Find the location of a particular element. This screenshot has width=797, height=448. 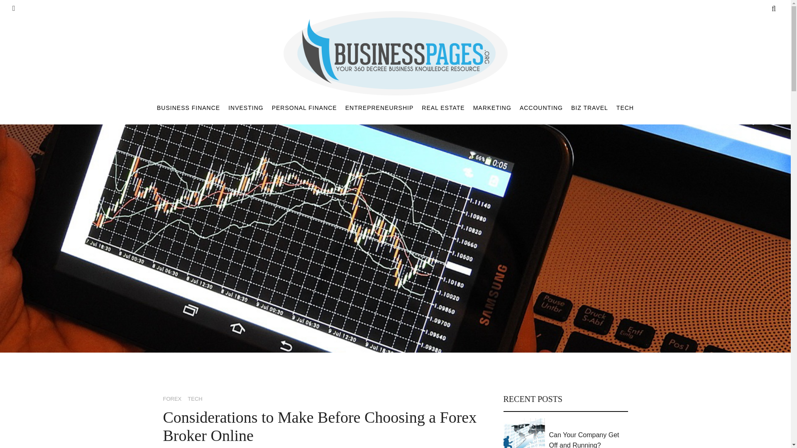

FOREX is located at coordinates (172, 399).